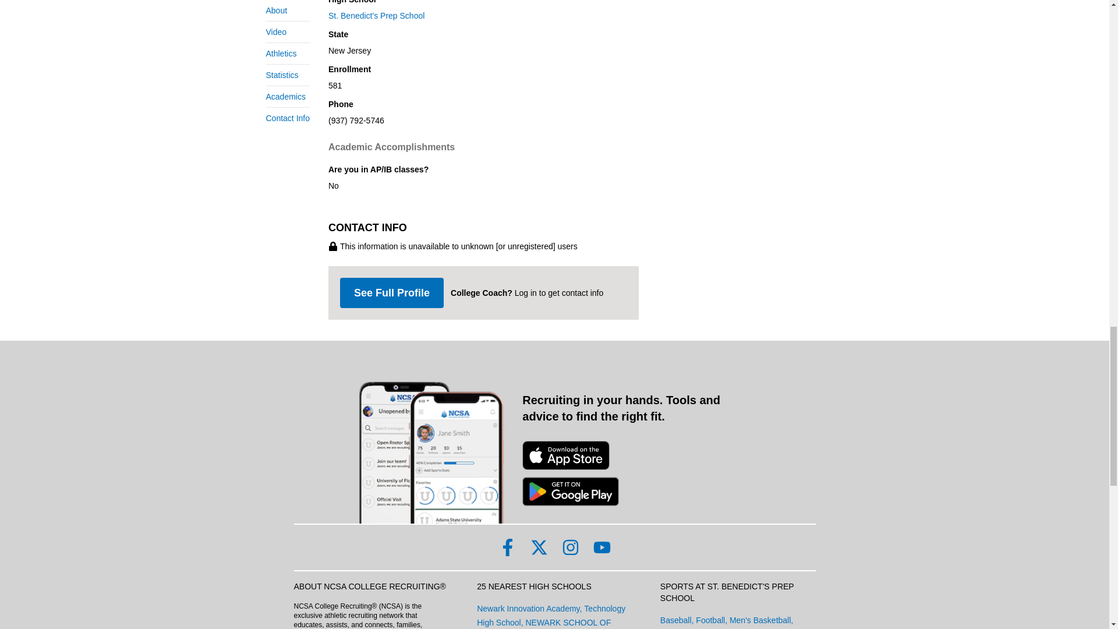  I want to click on Newark Innovation Academy, so click(528, 608).